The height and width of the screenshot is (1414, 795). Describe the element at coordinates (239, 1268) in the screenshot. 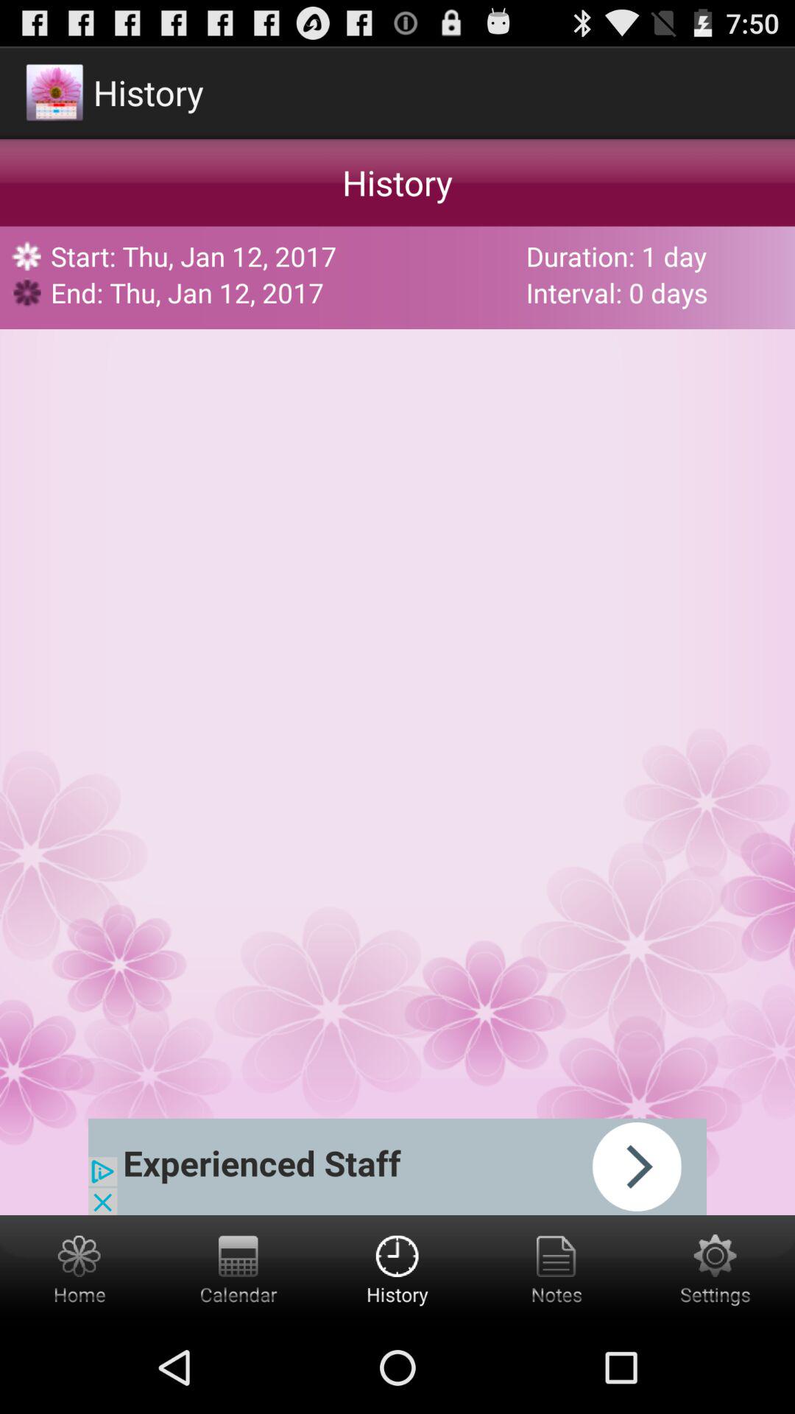

I see `select calendar` at that location.